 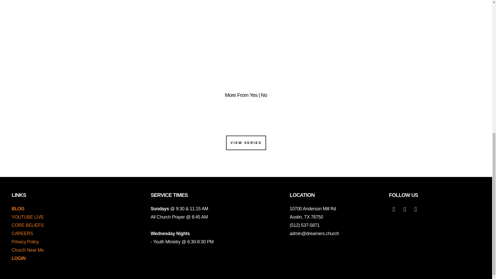 I want to click on BLOG, so click(x=18, y=209).